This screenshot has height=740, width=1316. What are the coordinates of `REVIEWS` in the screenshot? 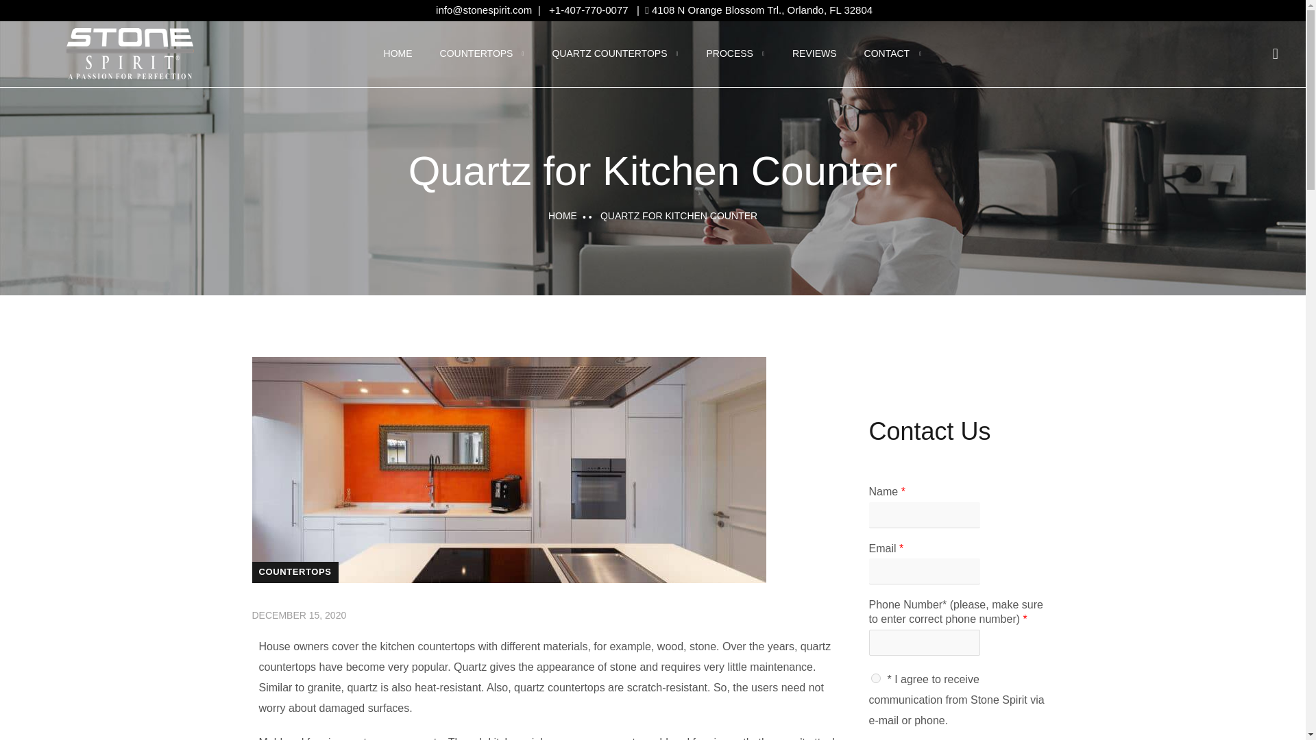 It's located at (814, 53).